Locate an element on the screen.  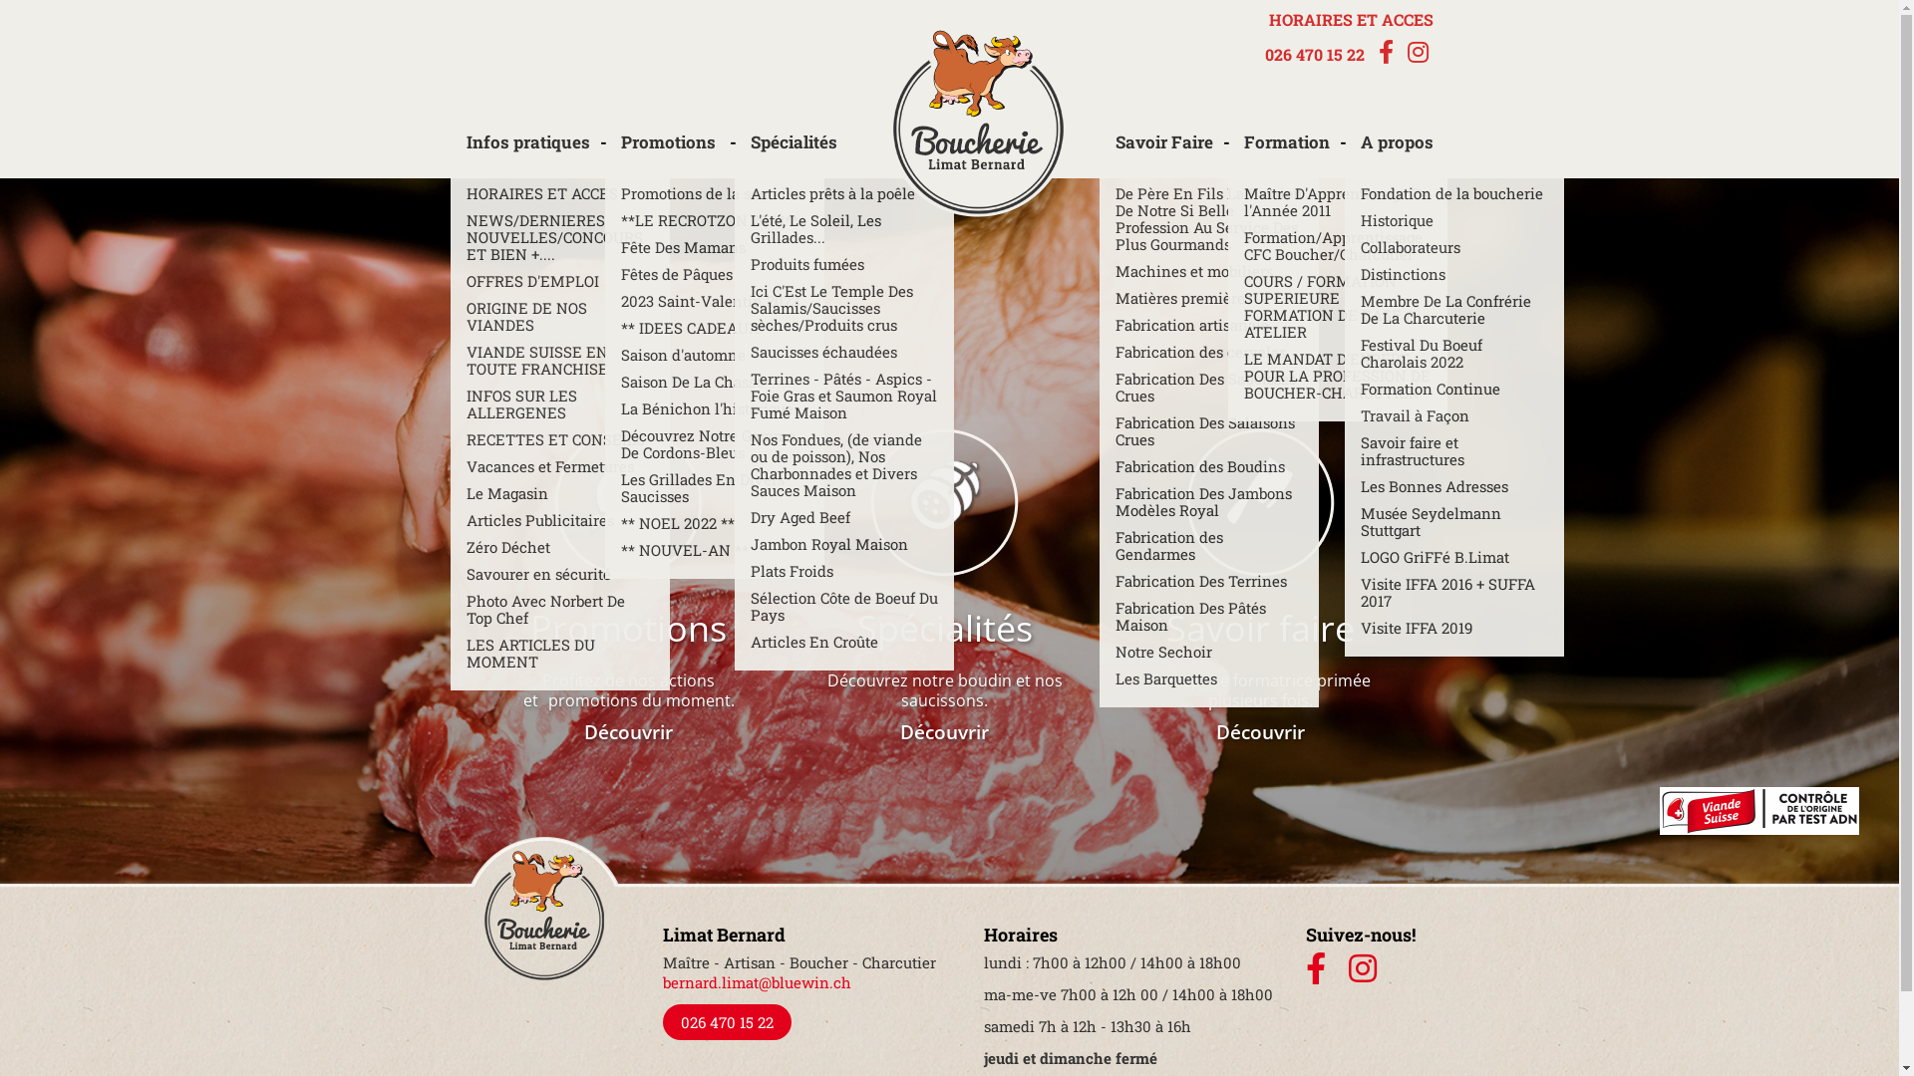
Machines et mobiliers is located at coordinates (1208, 271).